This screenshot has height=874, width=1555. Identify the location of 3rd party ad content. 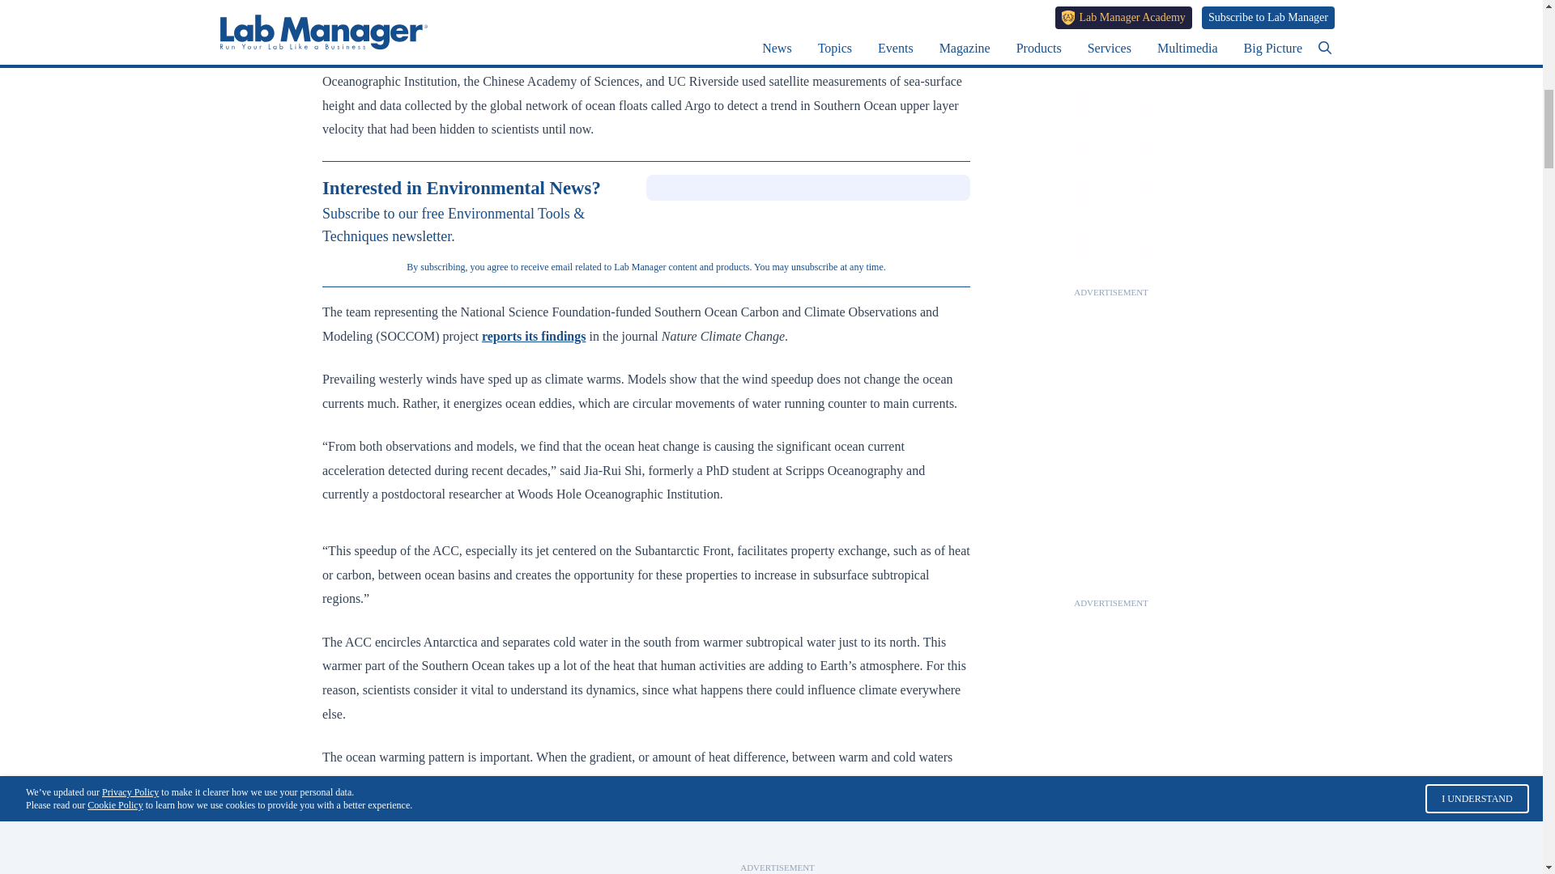
(1111, 73).